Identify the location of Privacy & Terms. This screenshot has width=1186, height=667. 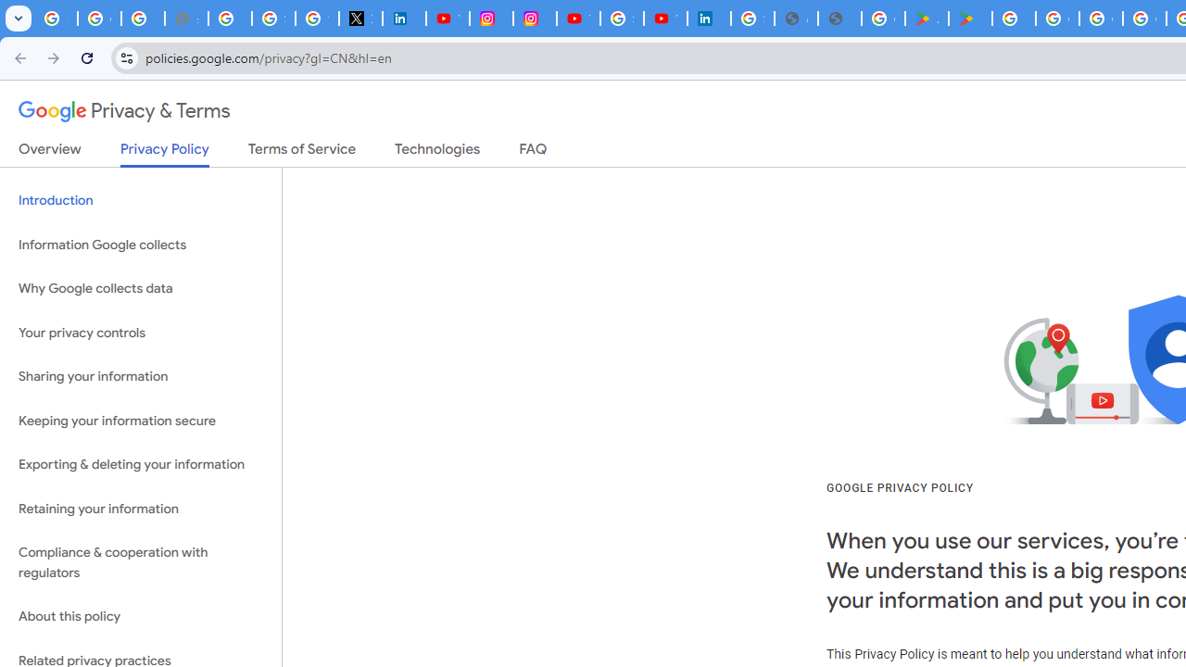
(124, 111).